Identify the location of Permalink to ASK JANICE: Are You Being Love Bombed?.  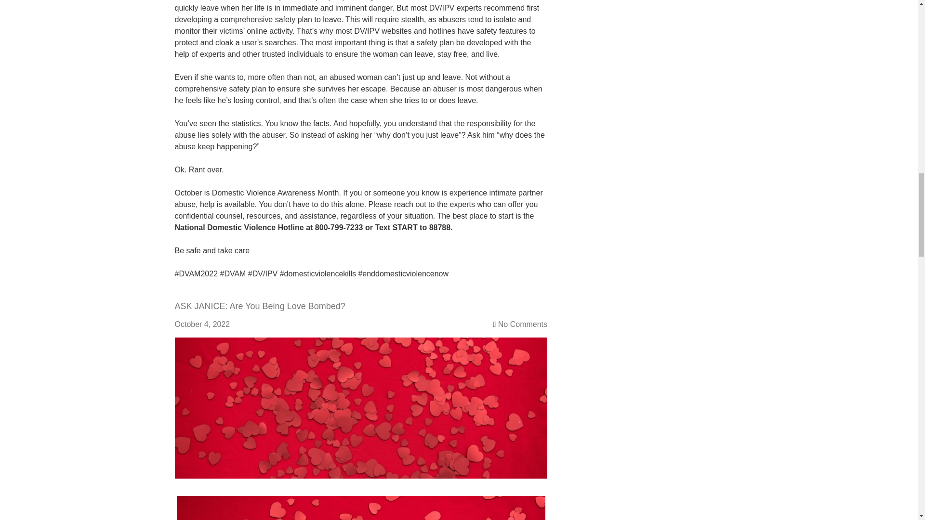
(260, 306).